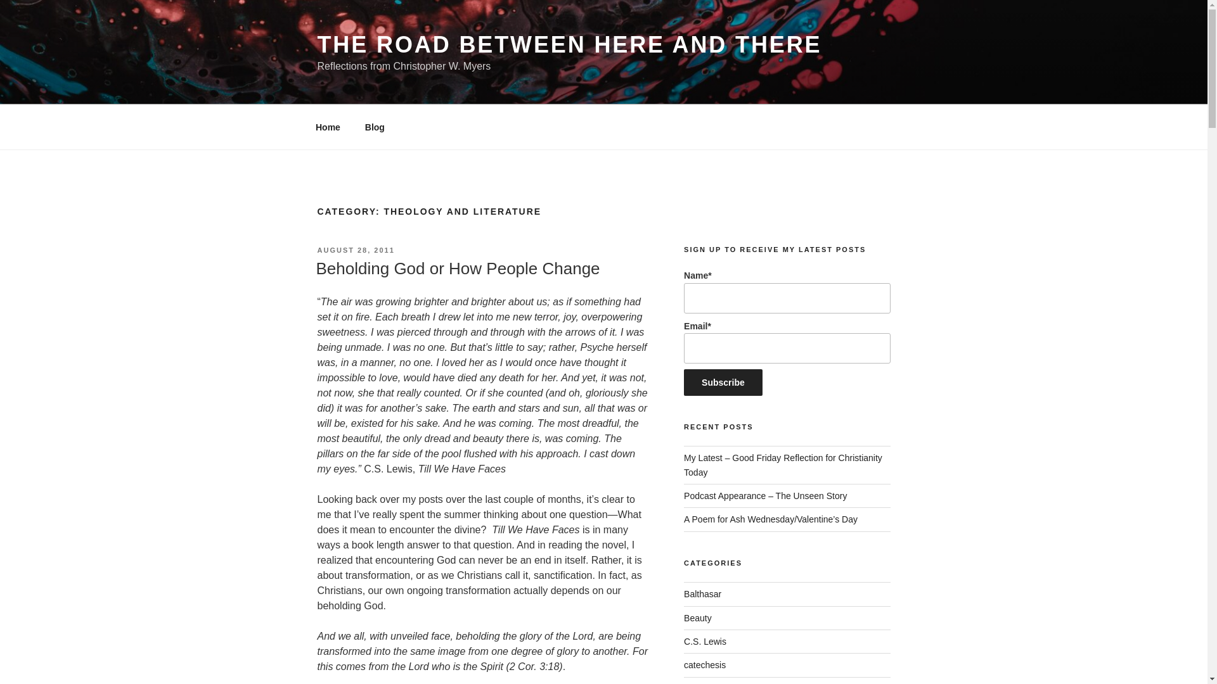 The width and height of the screenshot is (1217, 684). I want to click on THE ROAD BETWEEN HERE AND THERE, so click(569, 44).